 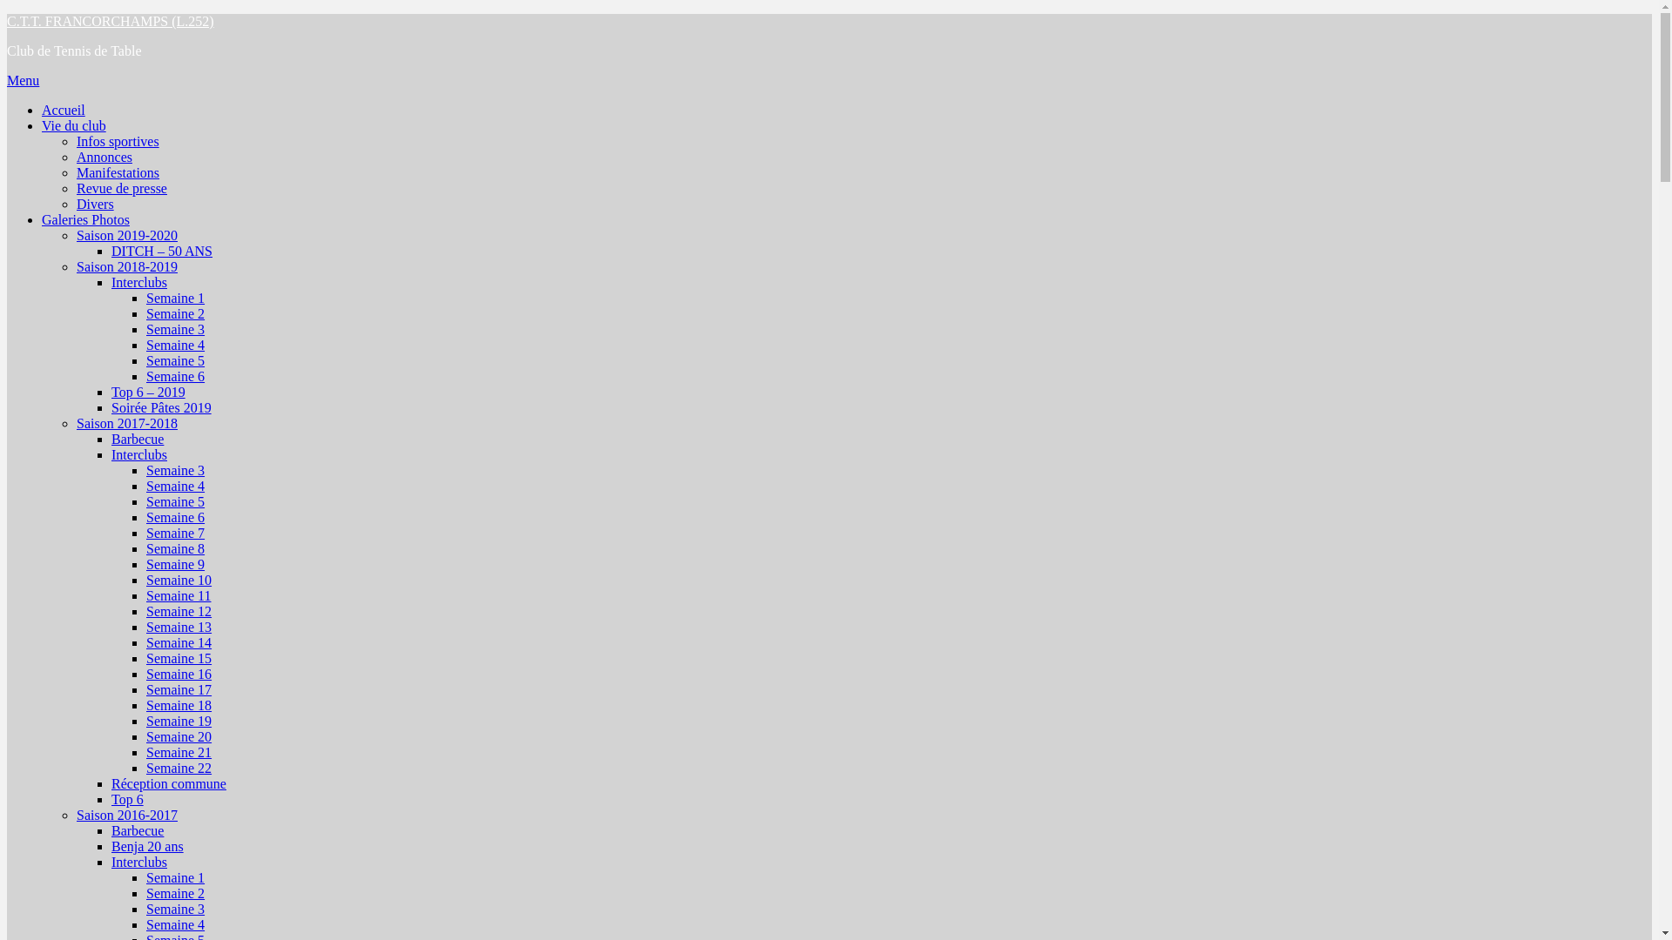 What do you see at coordinates (176, 533) in the screenshot?
I see `Semaine 7` at bounding box center [176, 533].